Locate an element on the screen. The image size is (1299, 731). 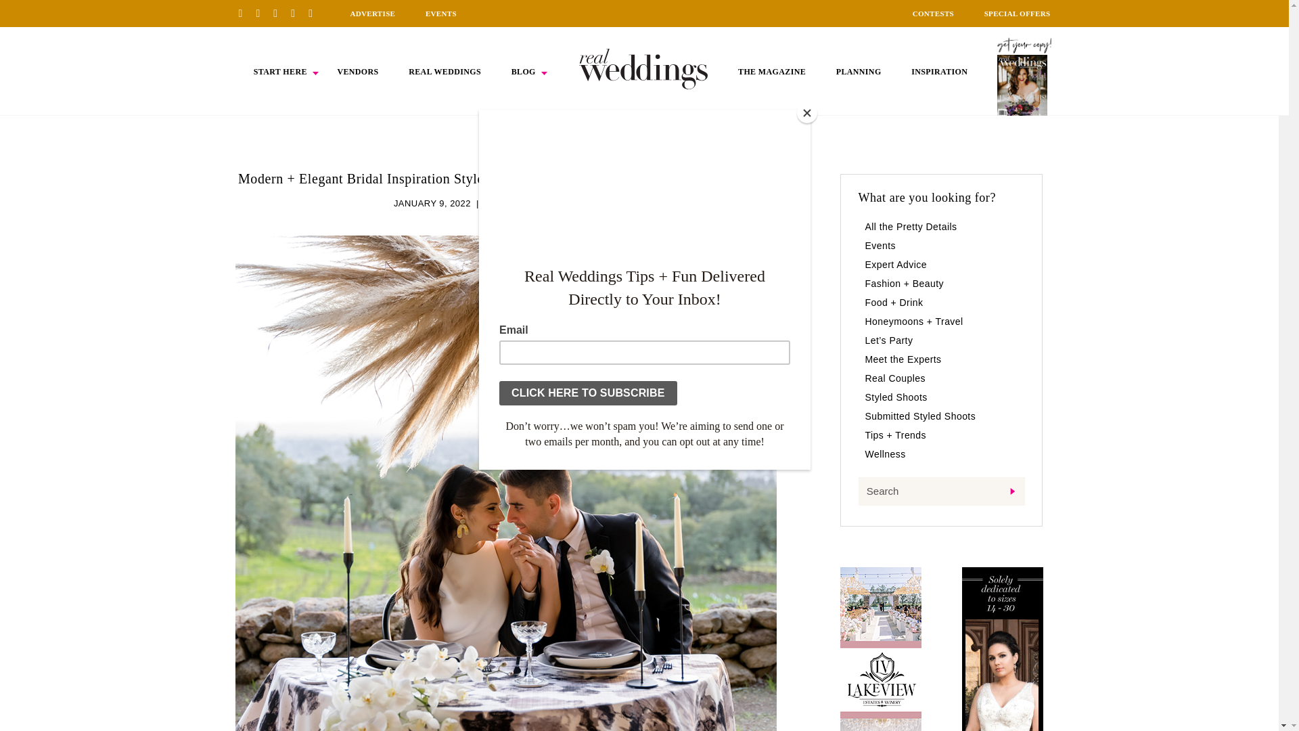
CONTESTS is located at coordinates (933, 14).